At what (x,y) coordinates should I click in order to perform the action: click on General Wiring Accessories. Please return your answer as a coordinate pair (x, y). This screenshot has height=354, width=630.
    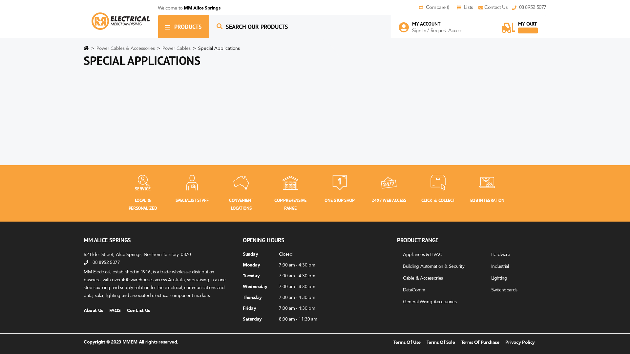
    Looking at the image, I should click on (430, 302).